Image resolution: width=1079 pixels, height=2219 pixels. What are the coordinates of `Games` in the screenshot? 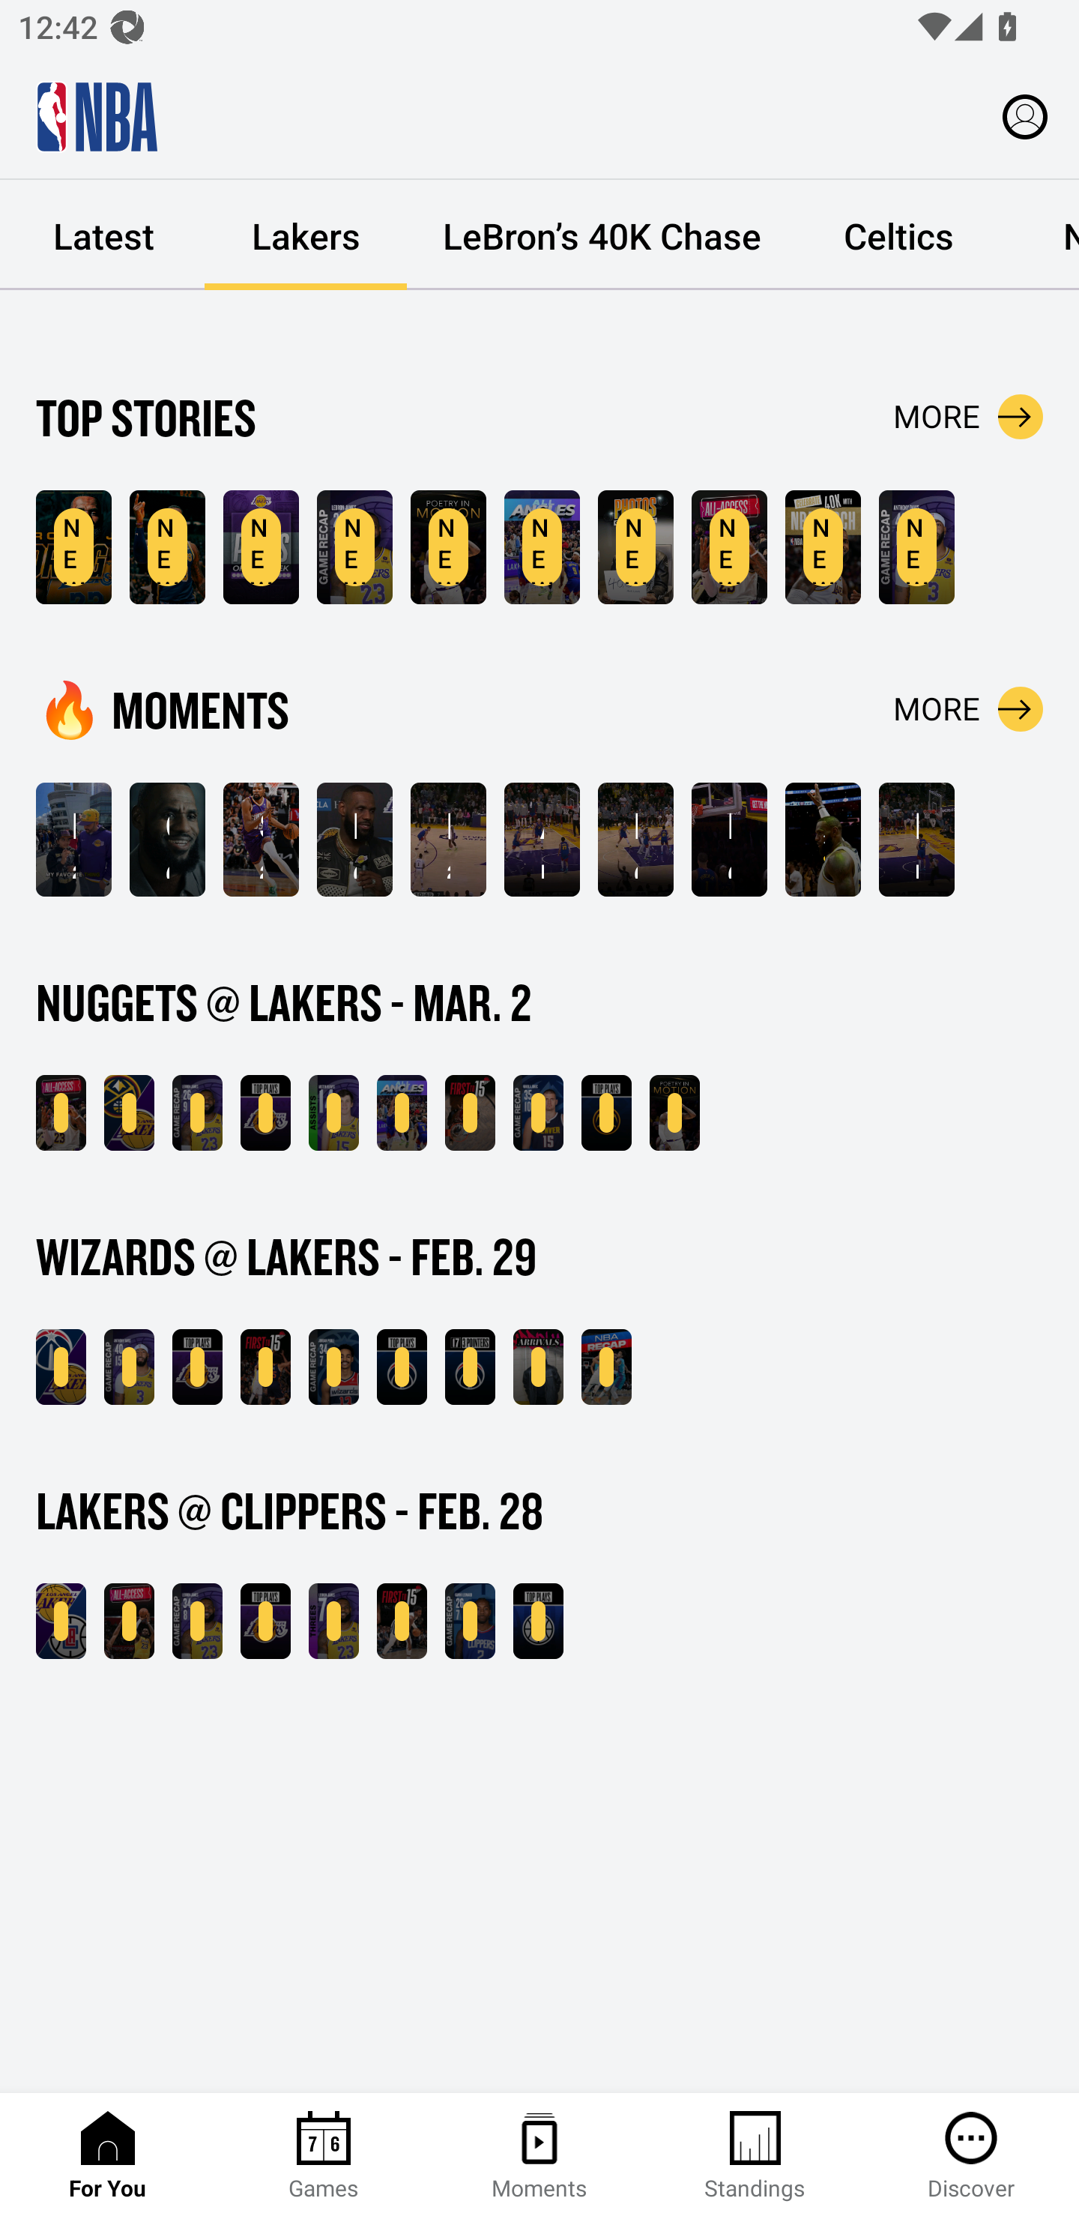 It's located at (324, 2156).